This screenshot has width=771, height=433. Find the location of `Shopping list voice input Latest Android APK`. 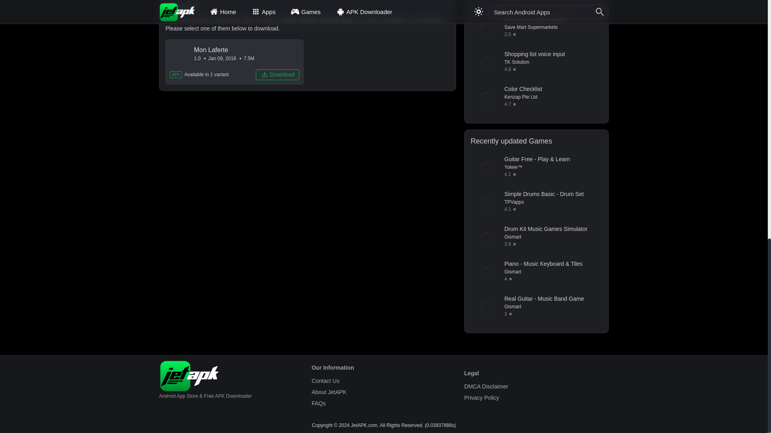

Shopping list voice input Latest Android APK is located at coordinates (536, 63).